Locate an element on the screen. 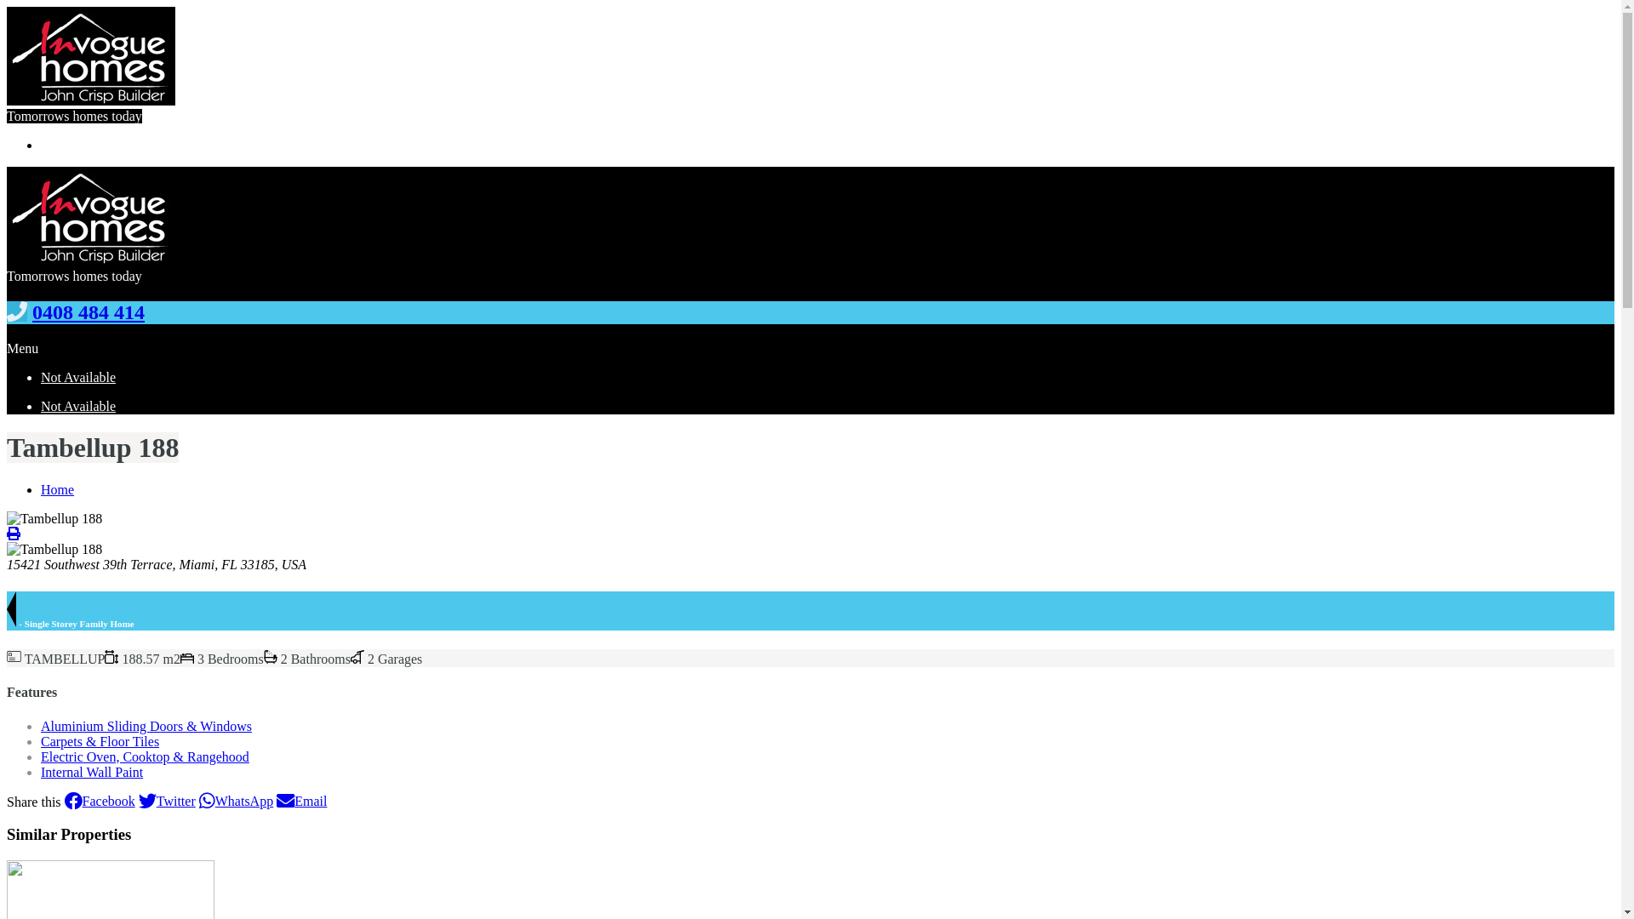 The height and width of the screenshot is (919, 1634). Not Available is located at coordinates (78, 378).